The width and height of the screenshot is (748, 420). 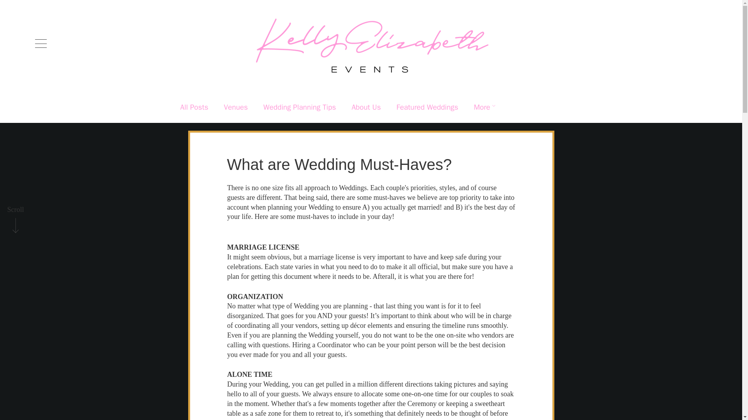 What do you see at coordinates (366, 107) in the screenshot?
I see `About Us` at bounding box center [366, 107].